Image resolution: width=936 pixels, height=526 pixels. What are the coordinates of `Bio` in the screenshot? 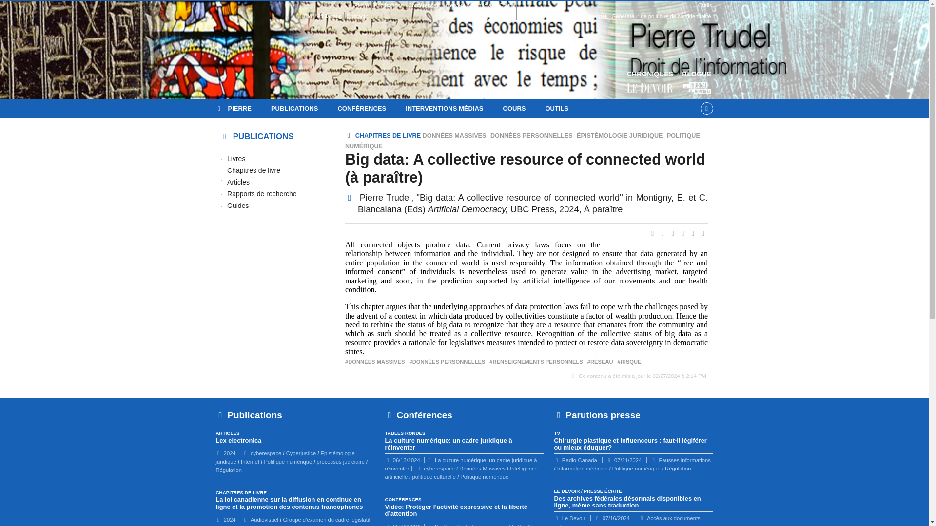 It's located at (307, 16).